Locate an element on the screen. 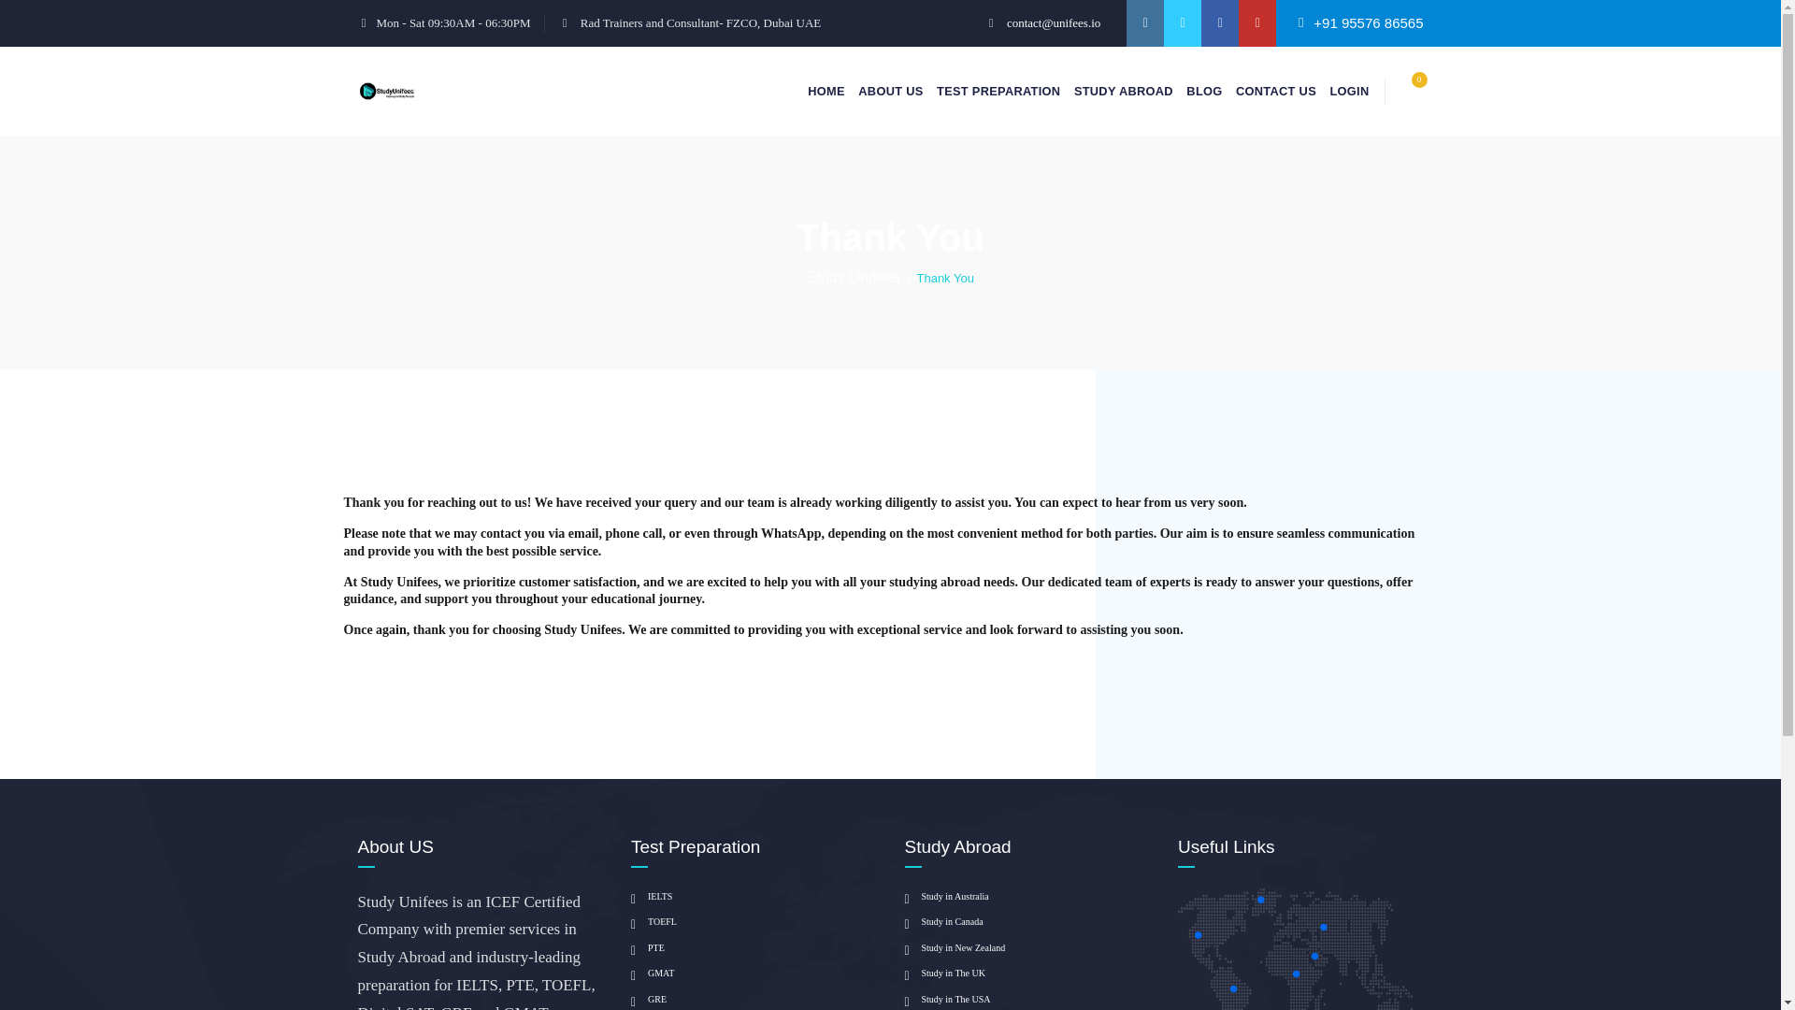 This screenshot has width=1795, height=1010. Go to Study Unifees. is located at coordinates (853, 277).